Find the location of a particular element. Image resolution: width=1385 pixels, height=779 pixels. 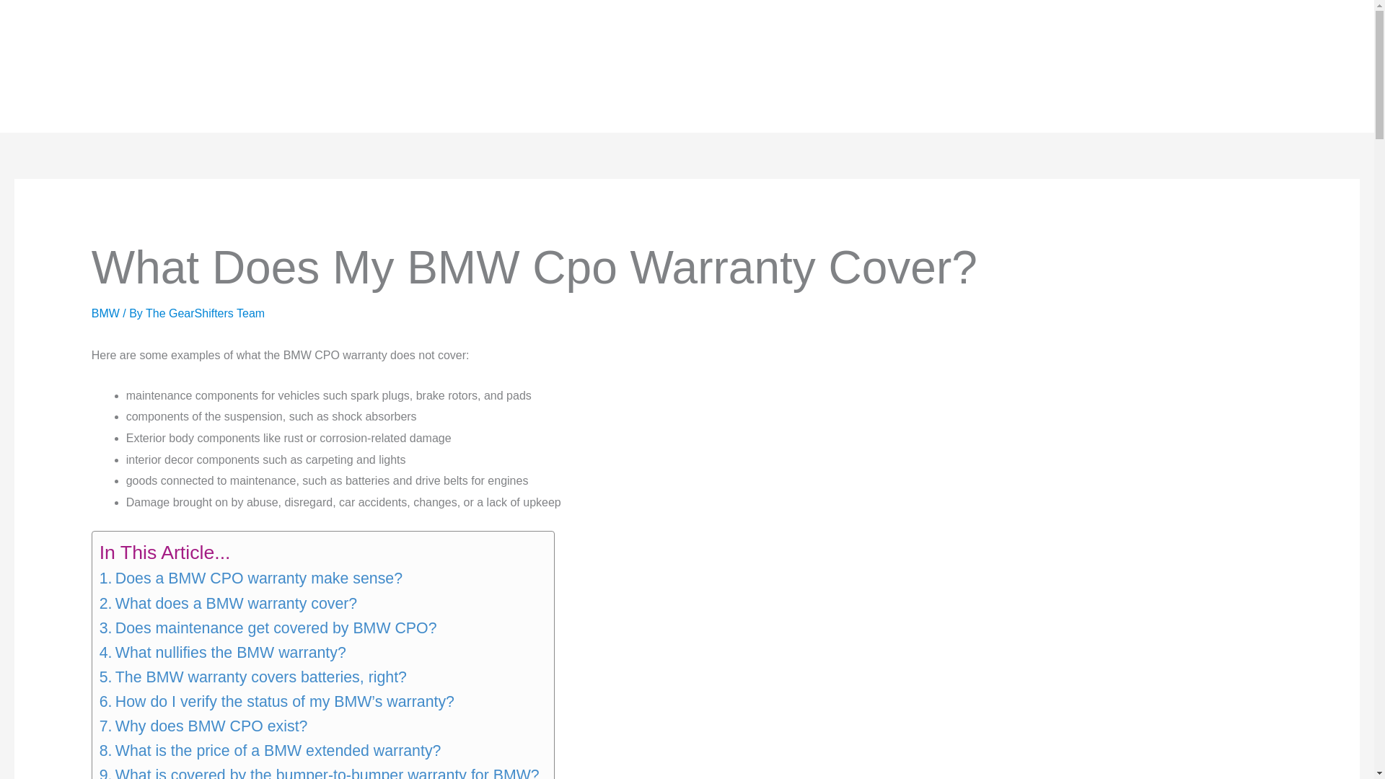

The BMW warranty covers batteries, right? is located at coordinates (253, 677).